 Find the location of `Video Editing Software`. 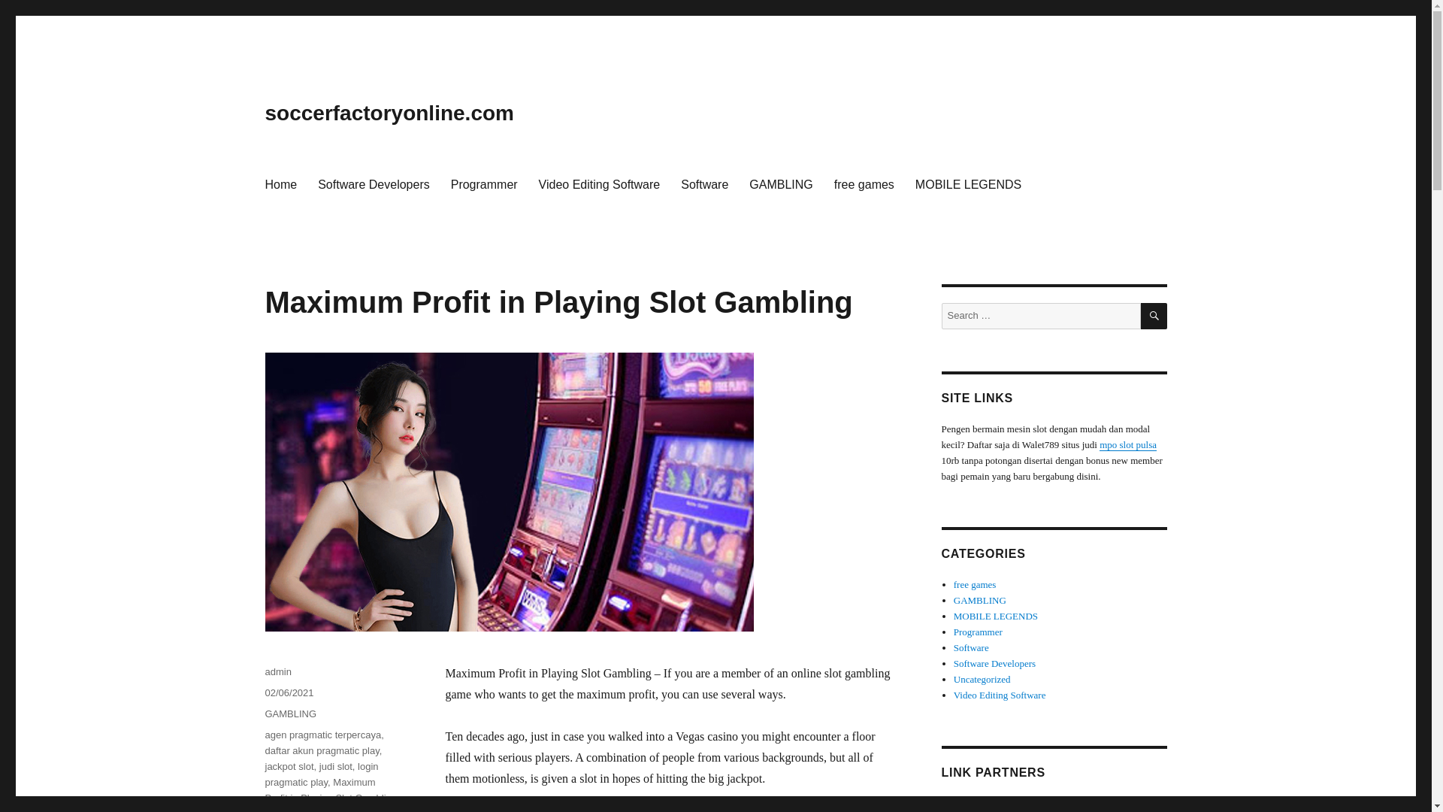

Video Editing Software is located at coordinates (599, 183).